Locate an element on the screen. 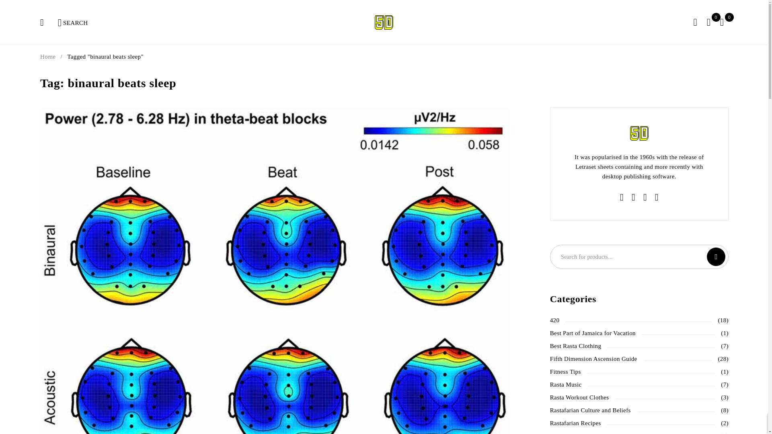 Image resolution: width=772 pixels, height=434 pixels. Best Rasta Clothing is located at coordinates (575, 346).